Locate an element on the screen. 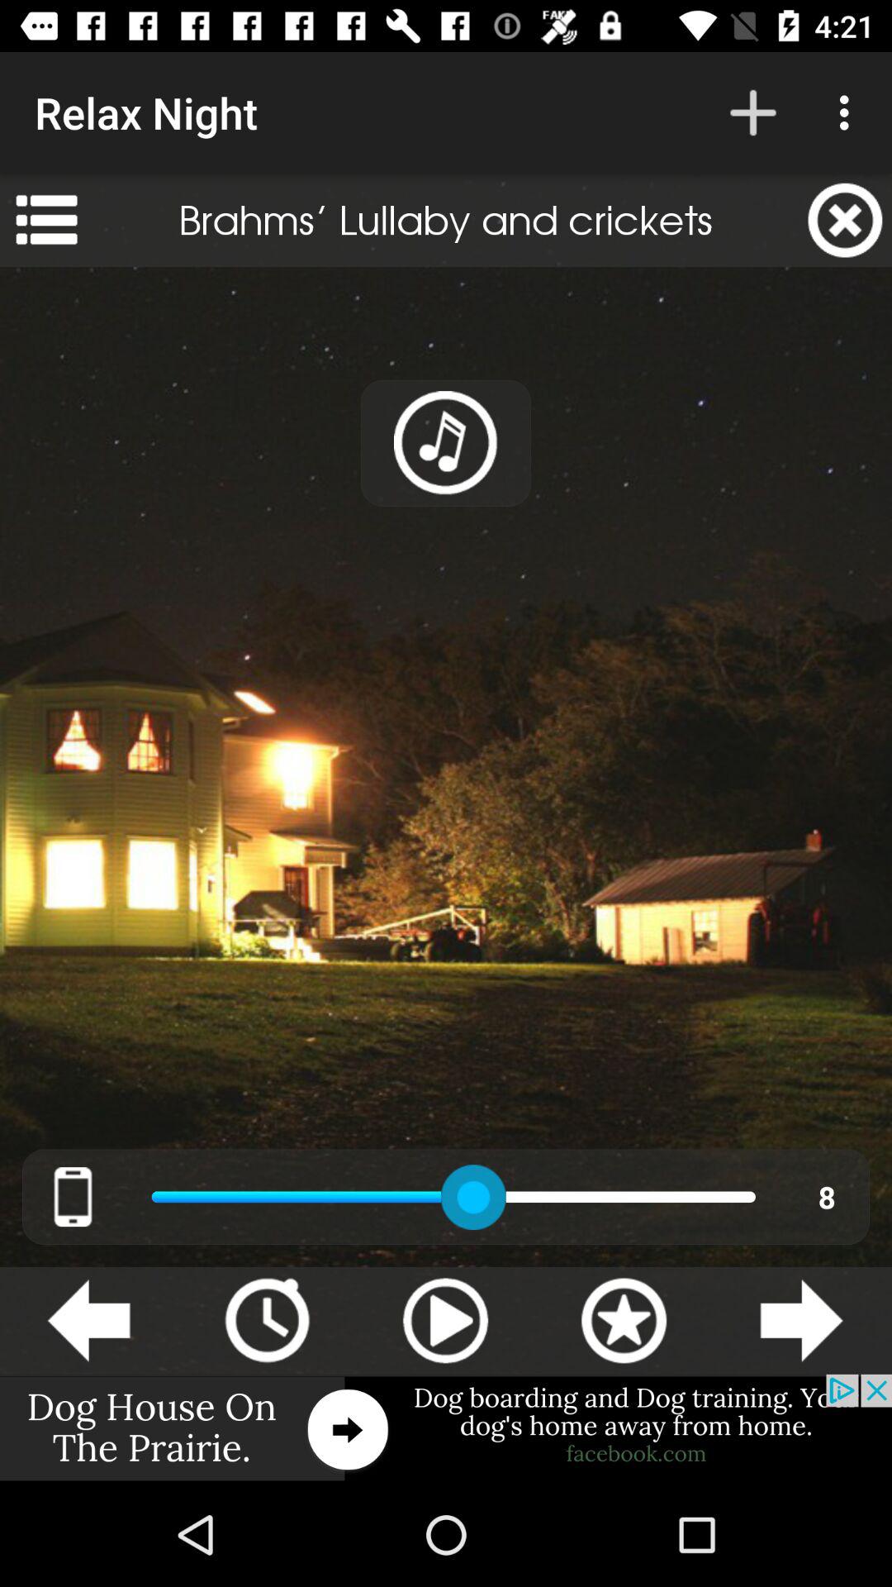 Image resolution: width=892 pixels, height=1587 pixels. open the app to the right of brahms lullaby and app is located at coordinates (845, 220).